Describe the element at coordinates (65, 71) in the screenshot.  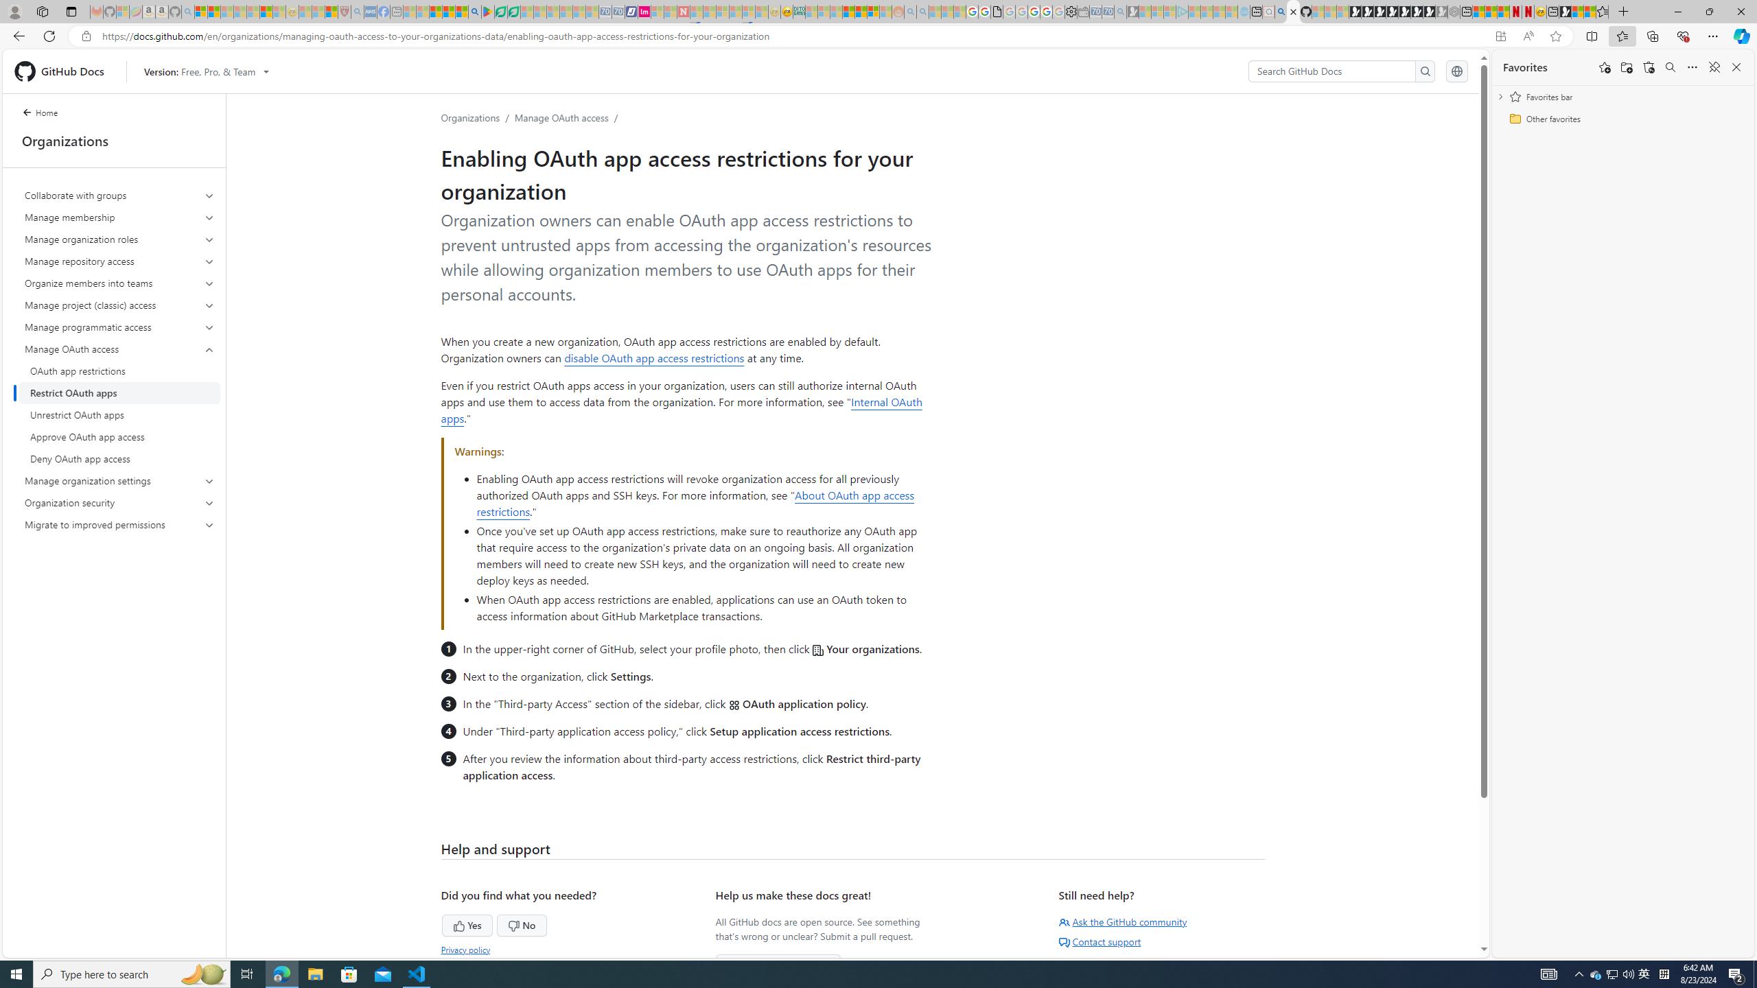
I see `GitHub Docs` at that location.